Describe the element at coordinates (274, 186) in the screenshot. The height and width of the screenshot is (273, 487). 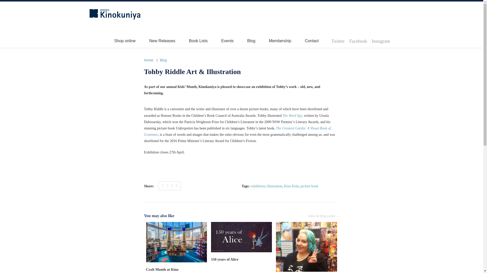
I see `illustration` at that location.